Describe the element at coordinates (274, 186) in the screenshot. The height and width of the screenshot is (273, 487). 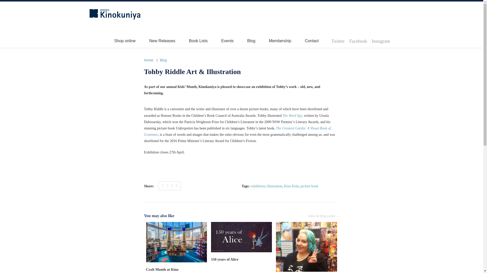
I see `illustration` at that location.